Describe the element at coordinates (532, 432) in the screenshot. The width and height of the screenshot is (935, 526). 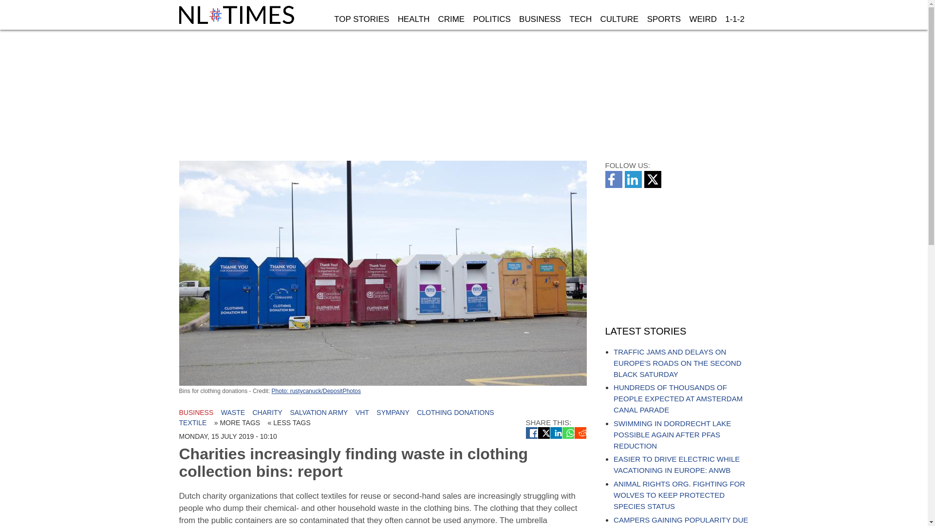
I see `FACEBOOK` at that location.